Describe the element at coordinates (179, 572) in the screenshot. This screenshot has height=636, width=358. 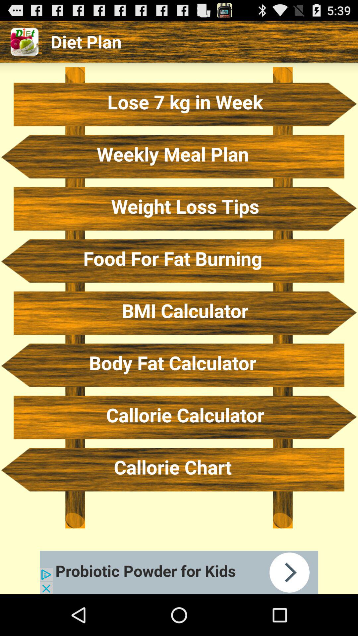
I see `go to next user` at that location.